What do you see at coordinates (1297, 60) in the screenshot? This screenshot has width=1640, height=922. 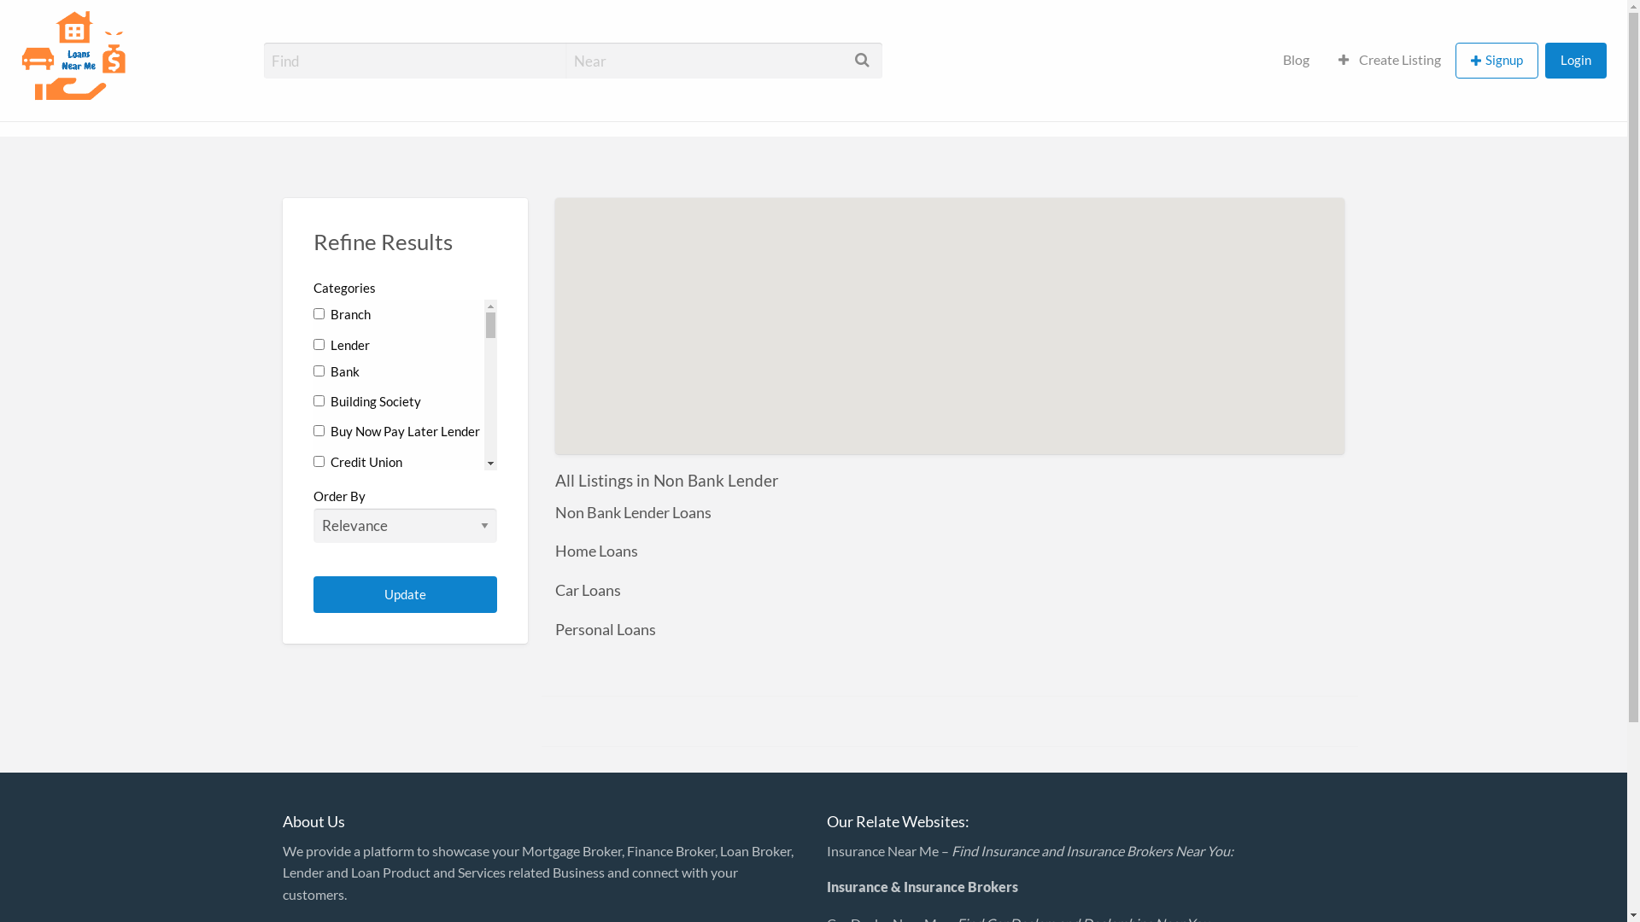 I see `Blog` at bounding box center [1297, 60].